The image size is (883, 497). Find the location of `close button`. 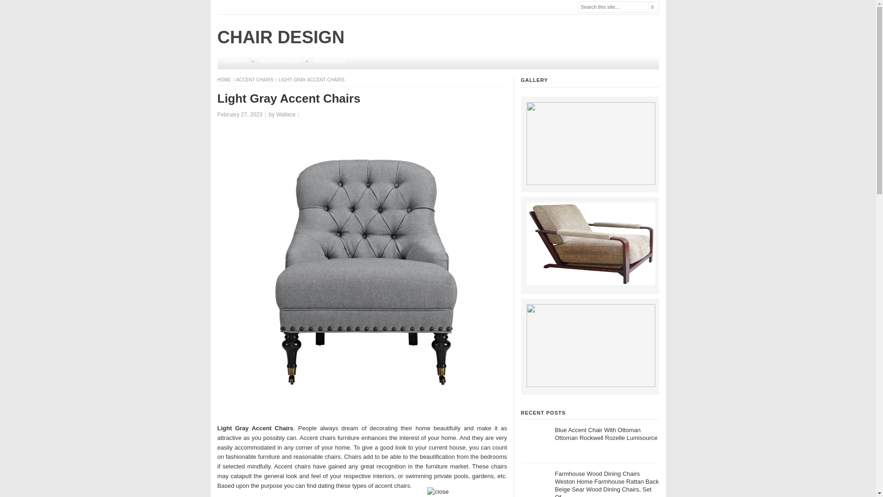

close button is located at coordinates (438, 492).